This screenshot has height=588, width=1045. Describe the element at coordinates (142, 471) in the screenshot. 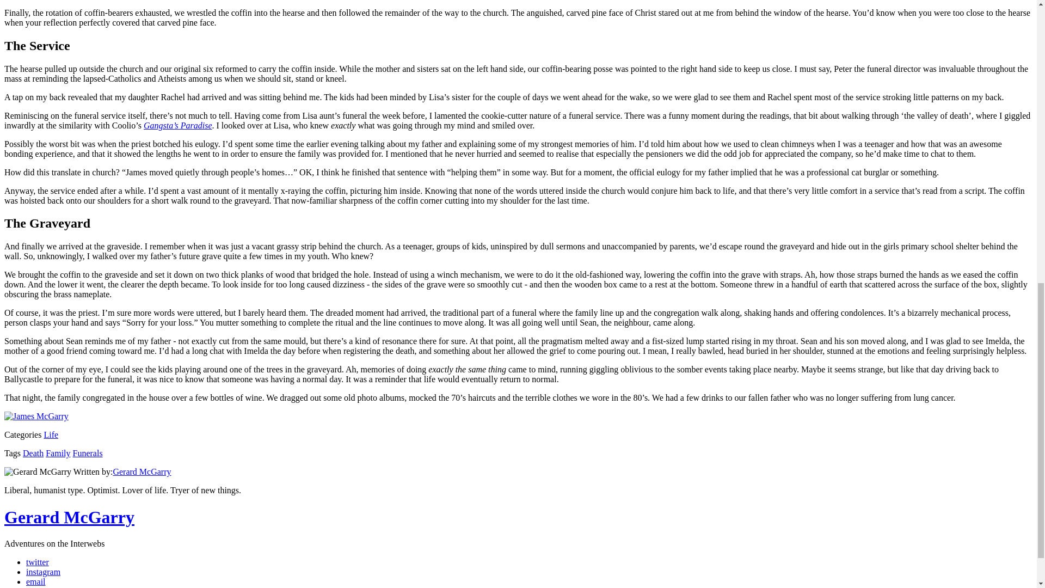

I see `Gerard McGarry` at that location.